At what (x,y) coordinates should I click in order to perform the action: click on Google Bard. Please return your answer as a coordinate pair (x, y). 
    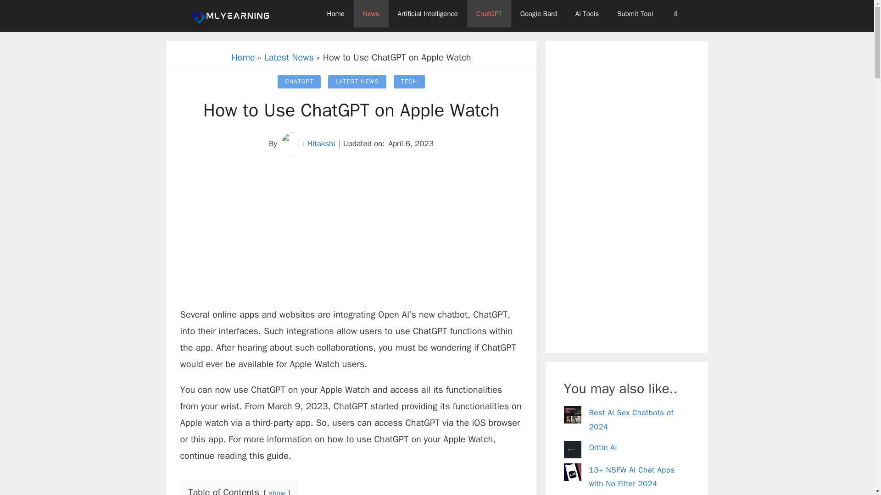
    Looking at the image, I should click on (539, 14).